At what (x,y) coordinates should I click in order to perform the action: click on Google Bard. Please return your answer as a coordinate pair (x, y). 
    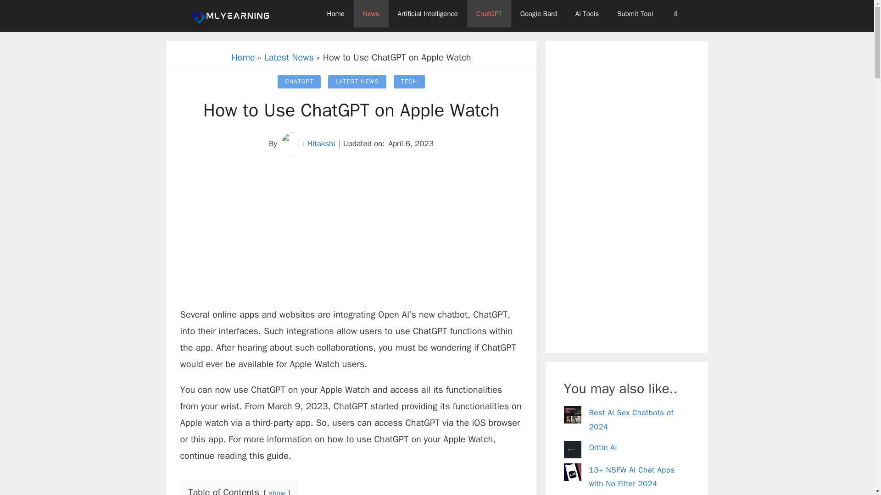
    Looking at the image, I should click on (539, 14).